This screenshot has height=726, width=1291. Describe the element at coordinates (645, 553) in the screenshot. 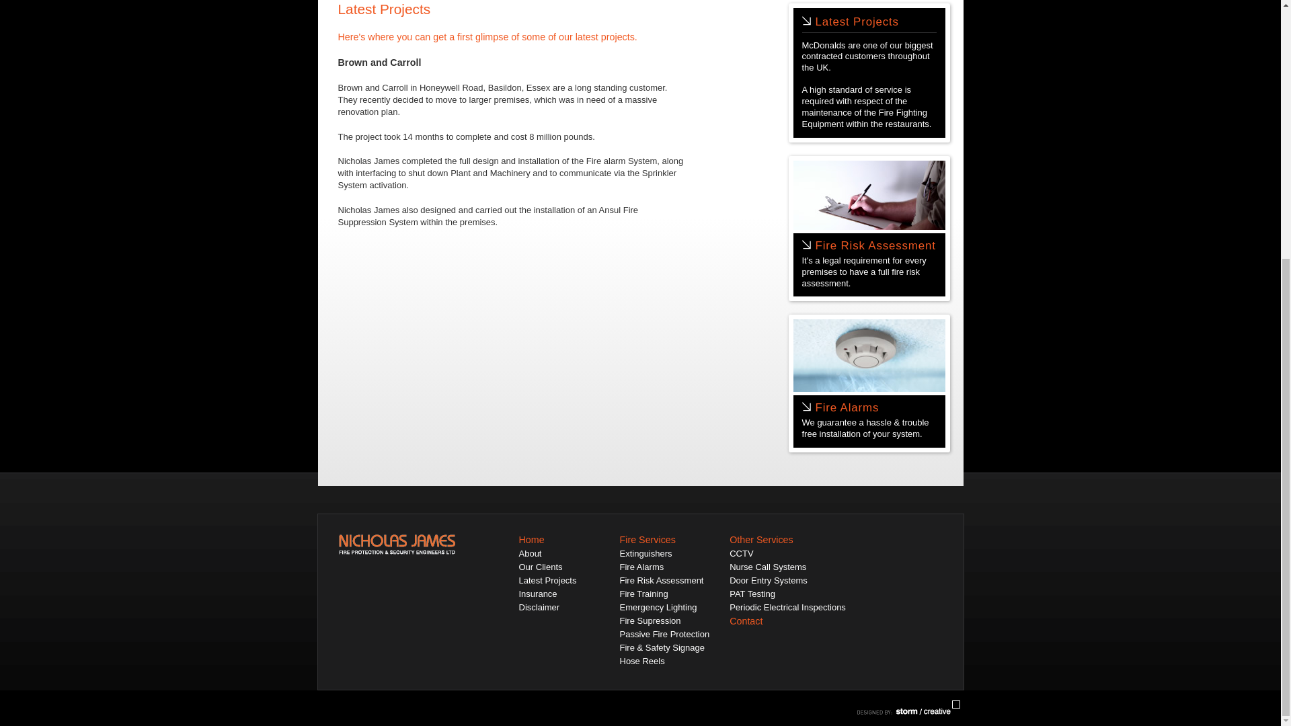

I see `Extinguishers` at that location.